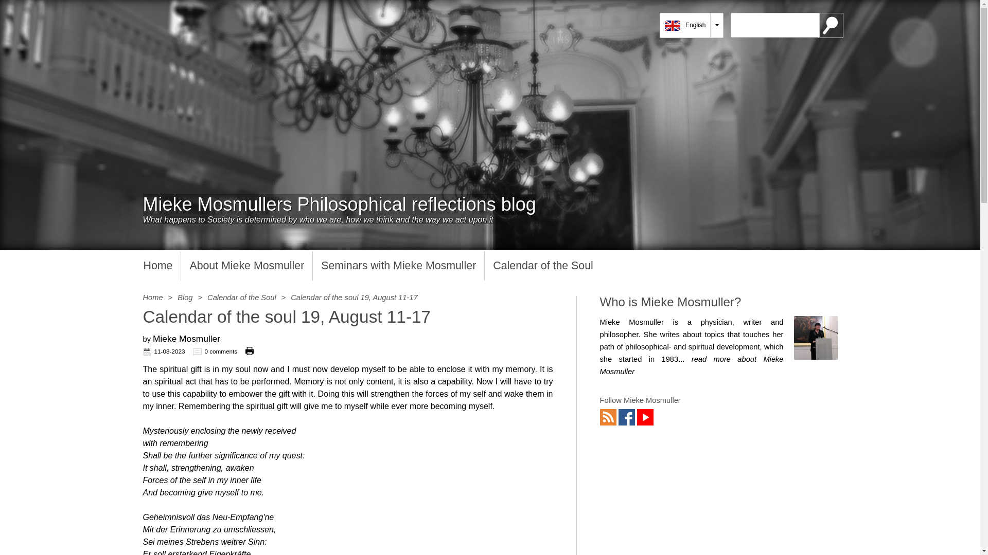 The image size is (988, 555). What do you see at coordinates (185, 298) in the screenshot?
I see `Blog` at bounding box center [185, 298].